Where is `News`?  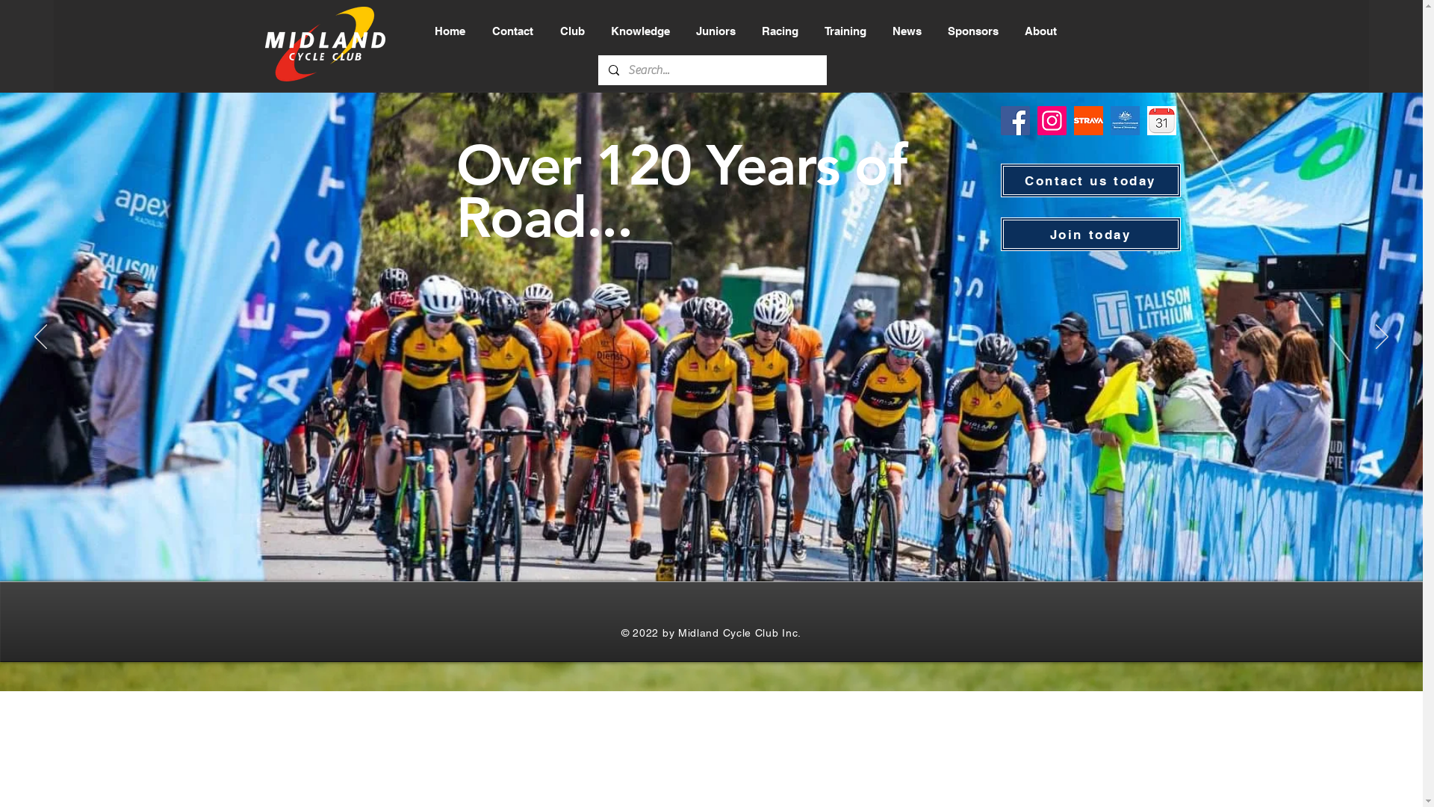 News is located at coordinates (909, 31).